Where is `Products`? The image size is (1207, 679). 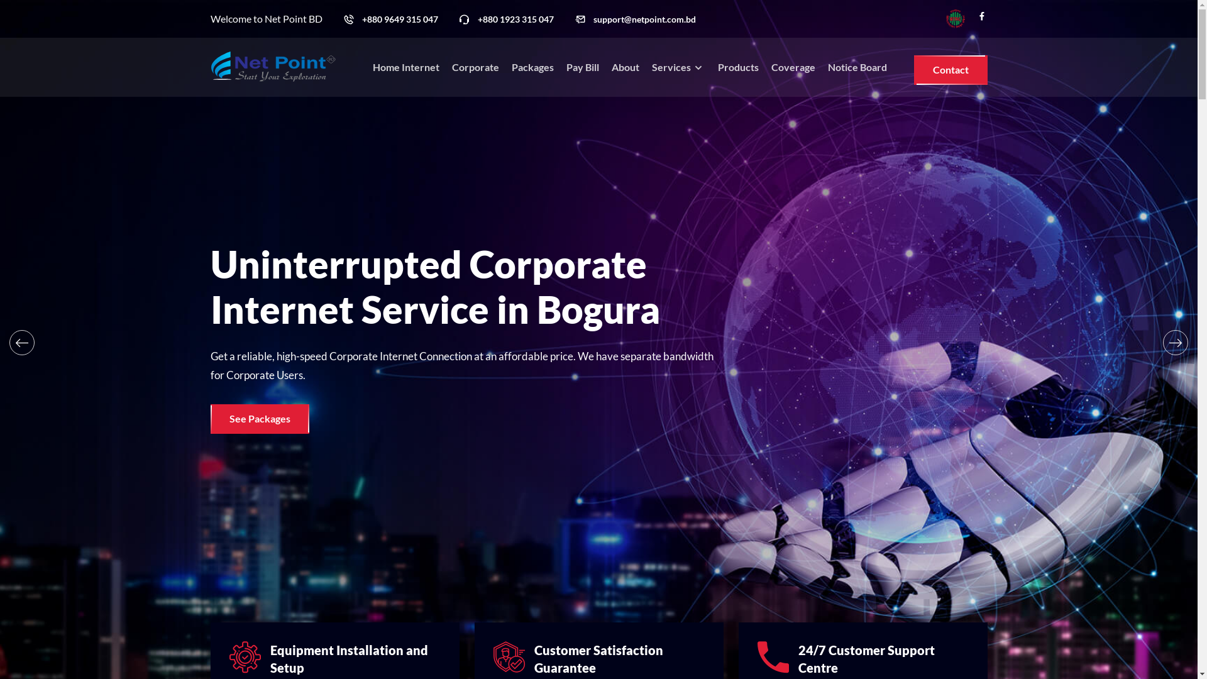 Products is located at coordinates (738, 67).